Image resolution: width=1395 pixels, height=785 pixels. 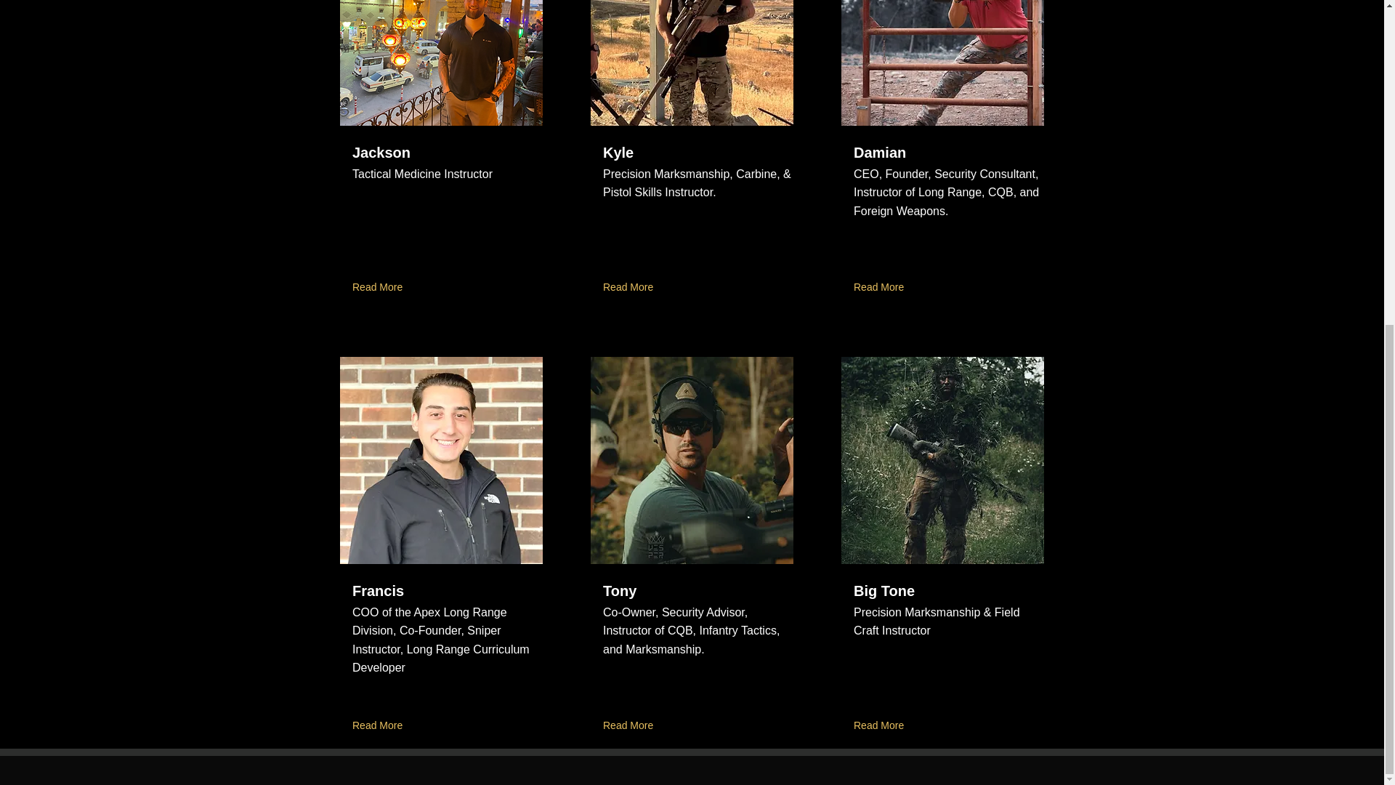 What do you see at coordinates (381, 288) in the screenshot?
I see `Read More` at bounding box center [381, 288].